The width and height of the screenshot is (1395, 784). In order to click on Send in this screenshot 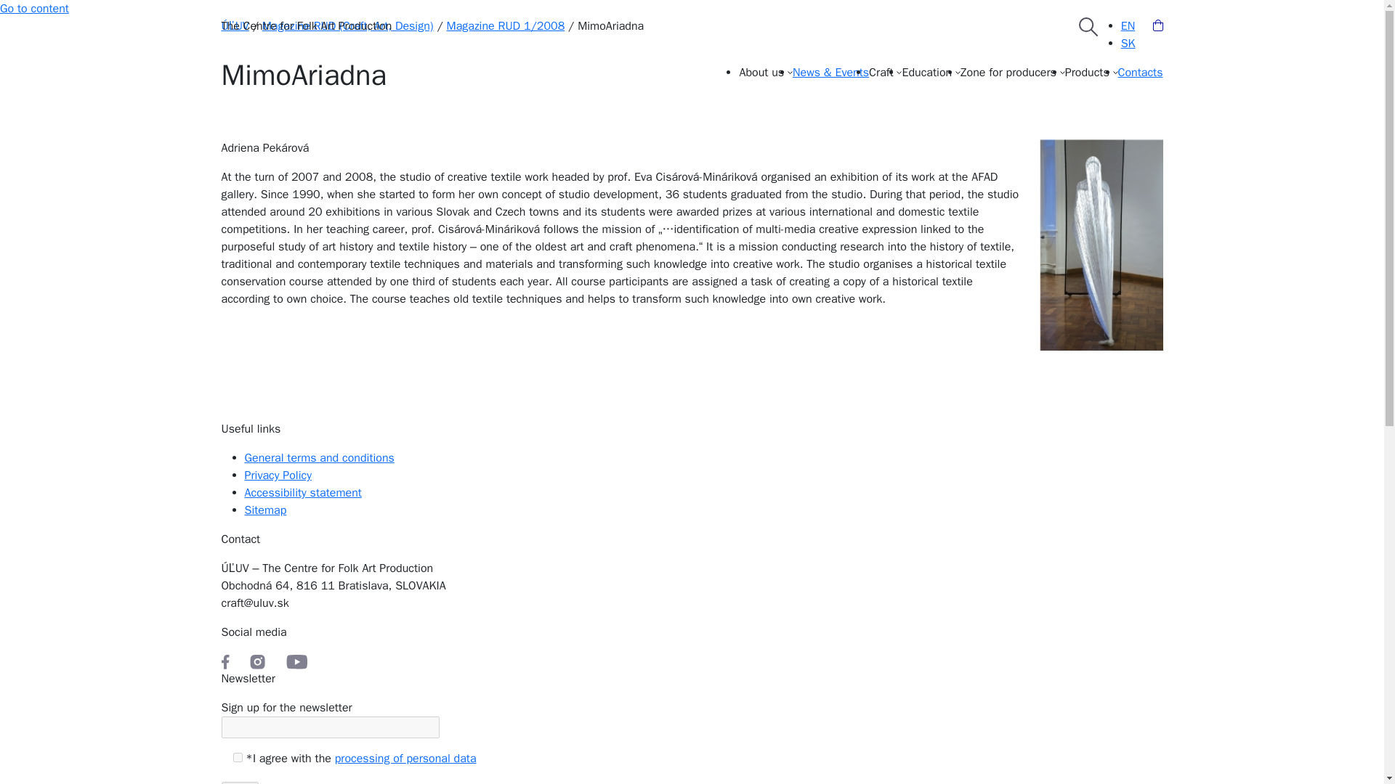, I will do `click(239, 783)`.